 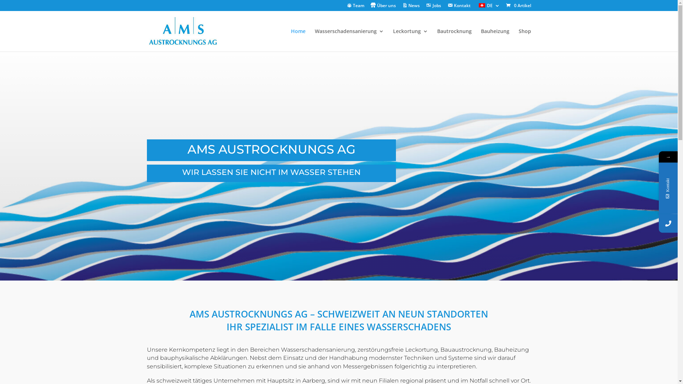 What do you see at coordinates (488, 7) in the screenshot?
I see `DE` at bounding box center [488, 7].